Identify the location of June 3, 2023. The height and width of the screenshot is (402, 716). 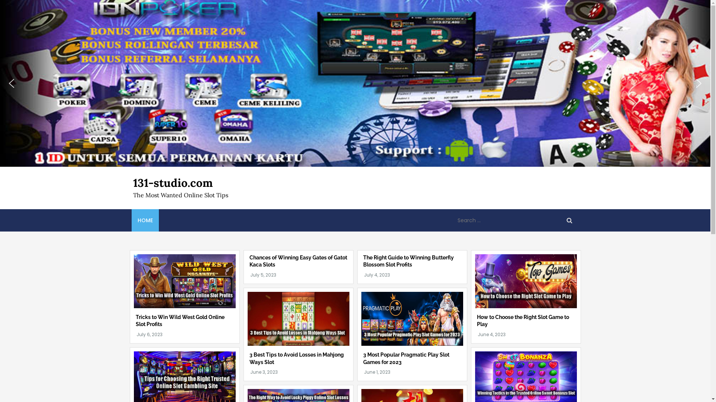
(264, 372).